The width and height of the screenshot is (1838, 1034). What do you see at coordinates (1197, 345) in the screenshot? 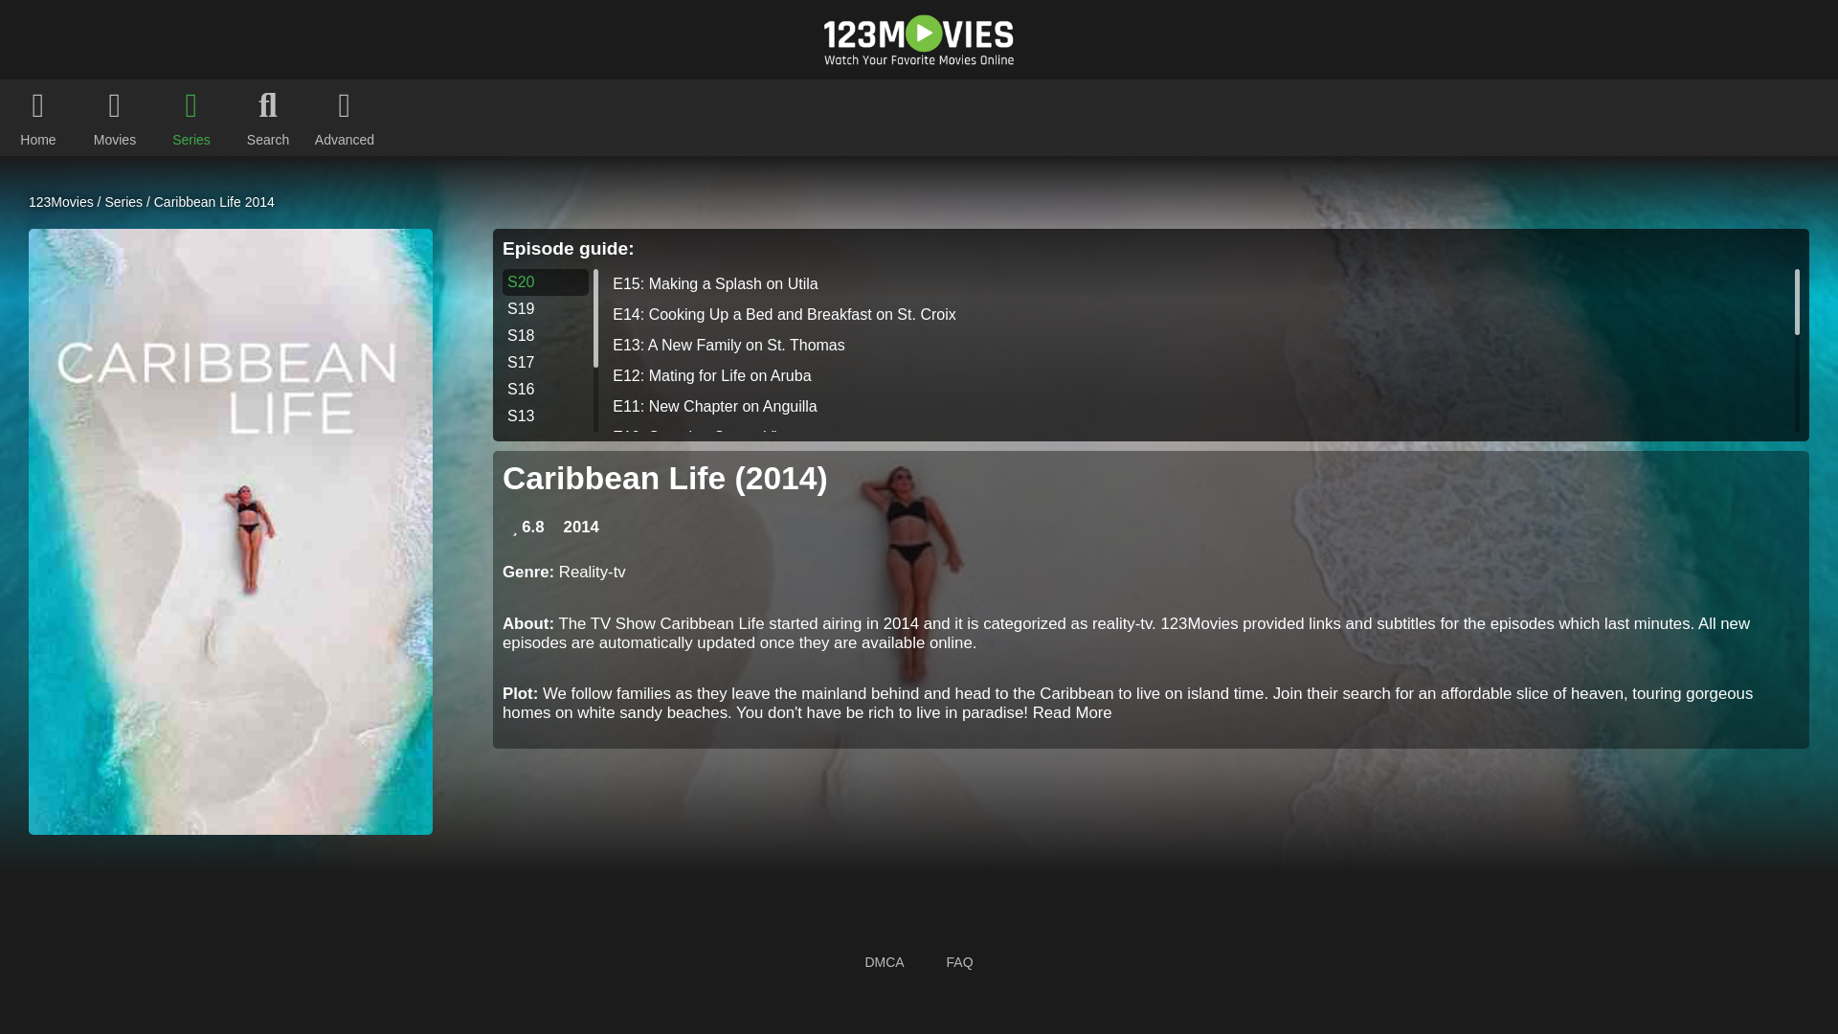
I see `E13: A New Family on St. Thomas` at bounding box center [1197, 345].